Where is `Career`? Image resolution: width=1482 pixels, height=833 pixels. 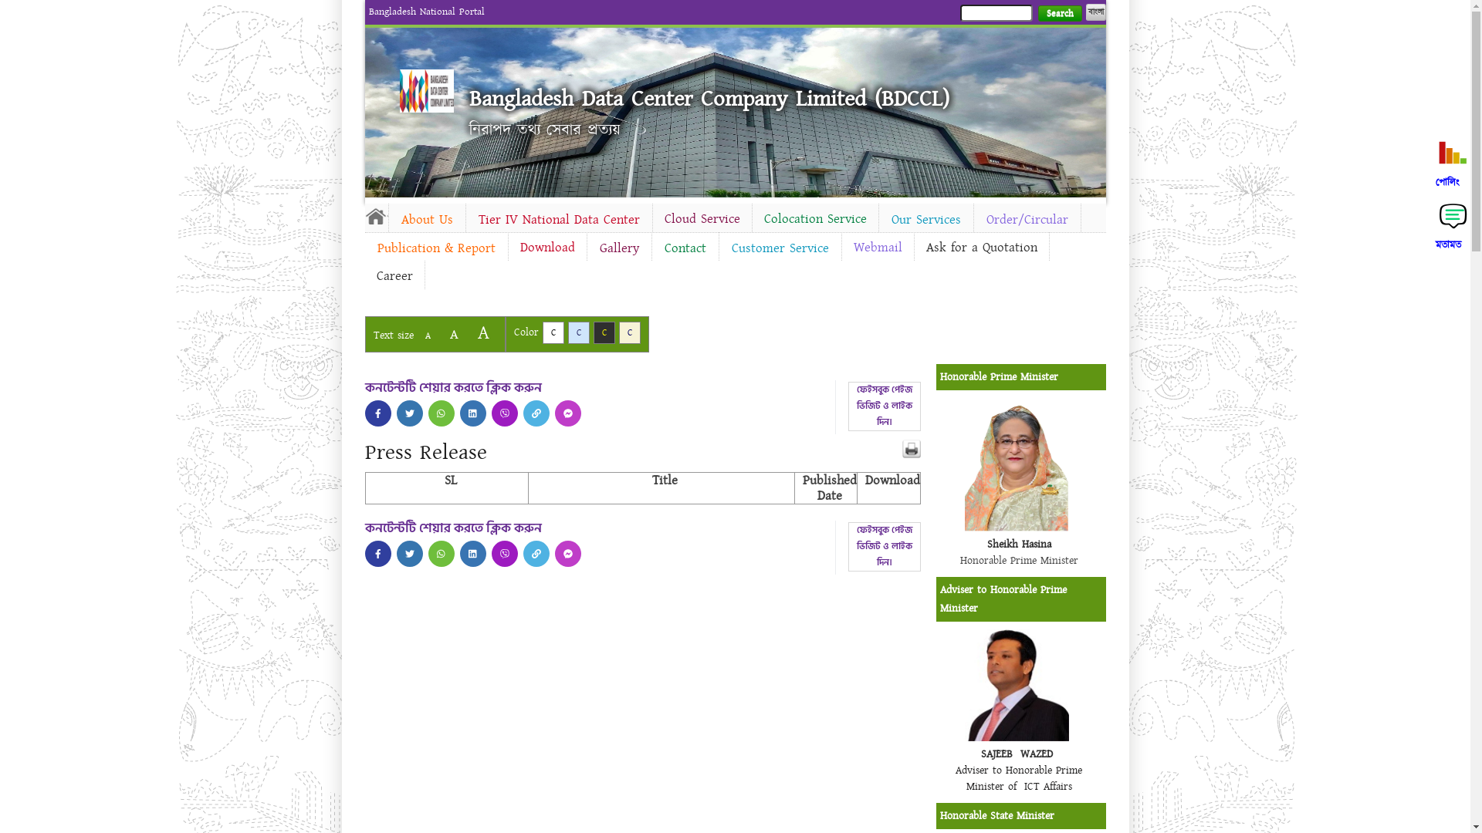 Career is located at coordinates (394, 276).